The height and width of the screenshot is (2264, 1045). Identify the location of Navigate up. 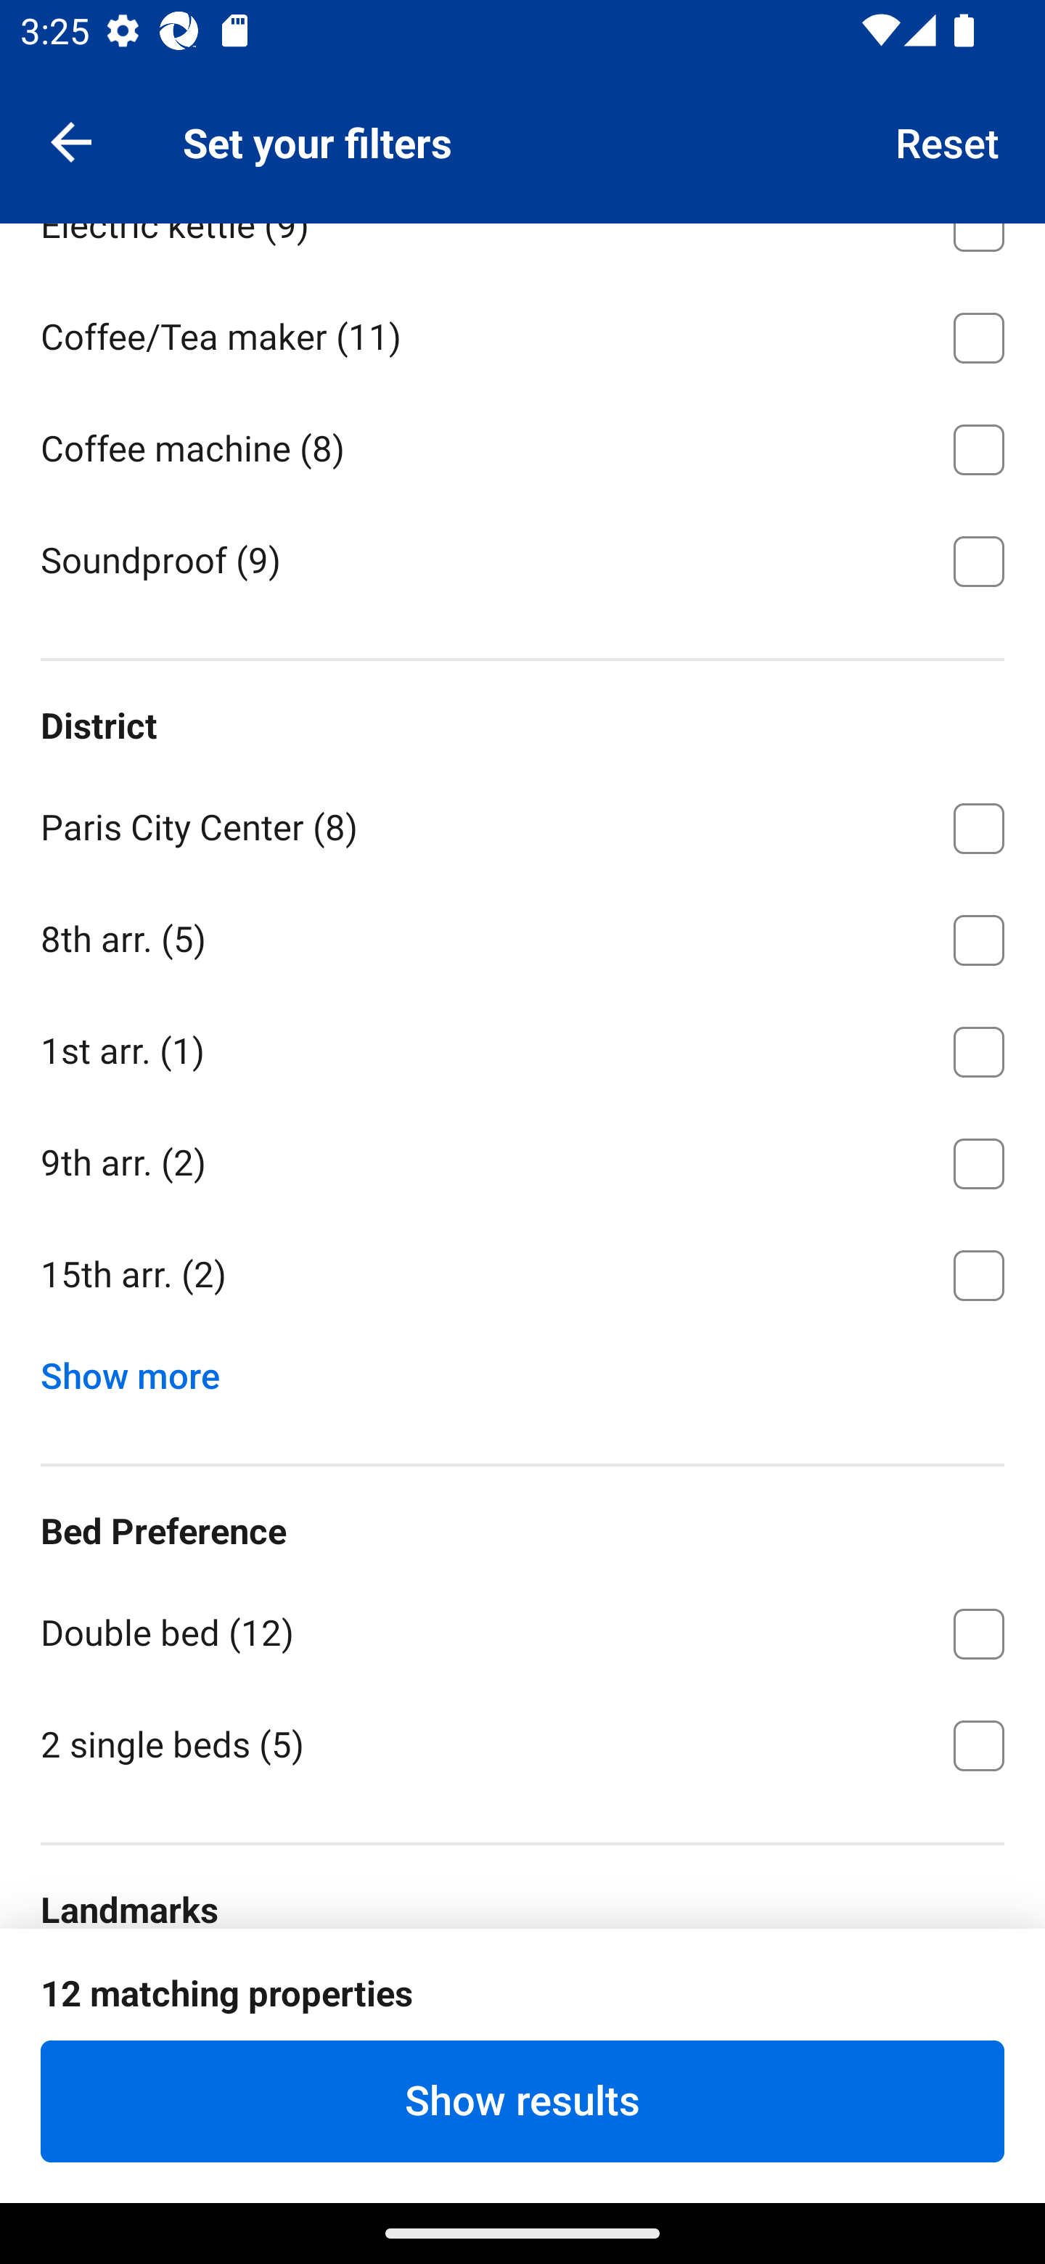
(71, 141).